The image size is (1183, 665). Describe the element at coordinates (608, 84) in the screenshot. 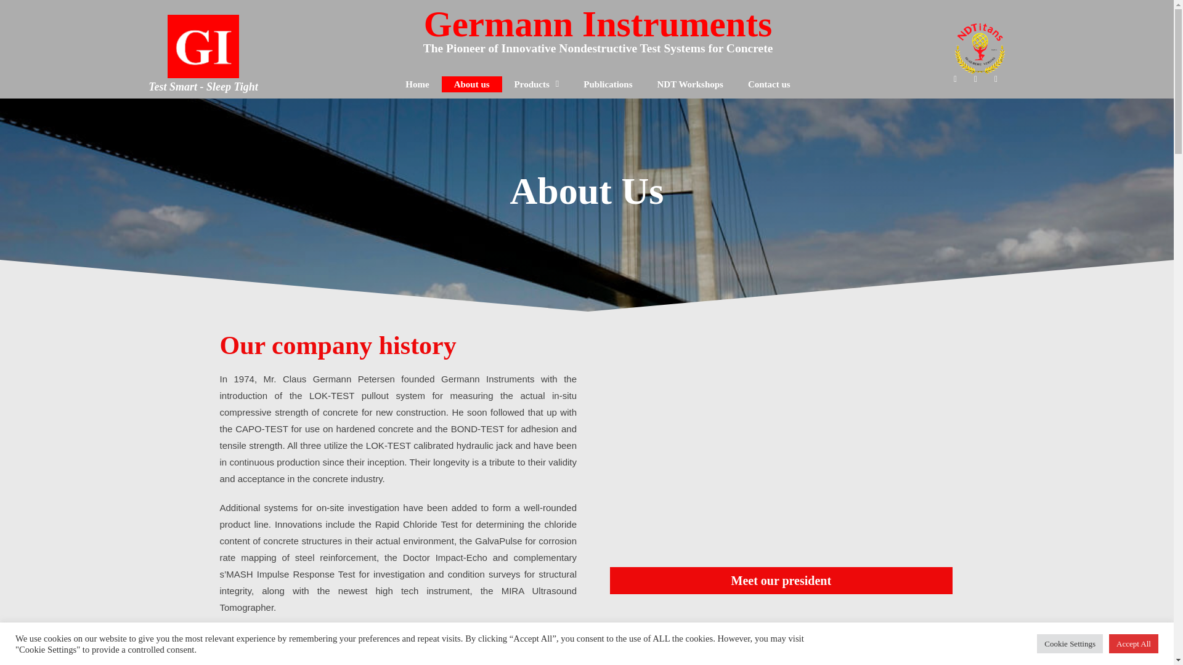

I see `Publications` at that location.